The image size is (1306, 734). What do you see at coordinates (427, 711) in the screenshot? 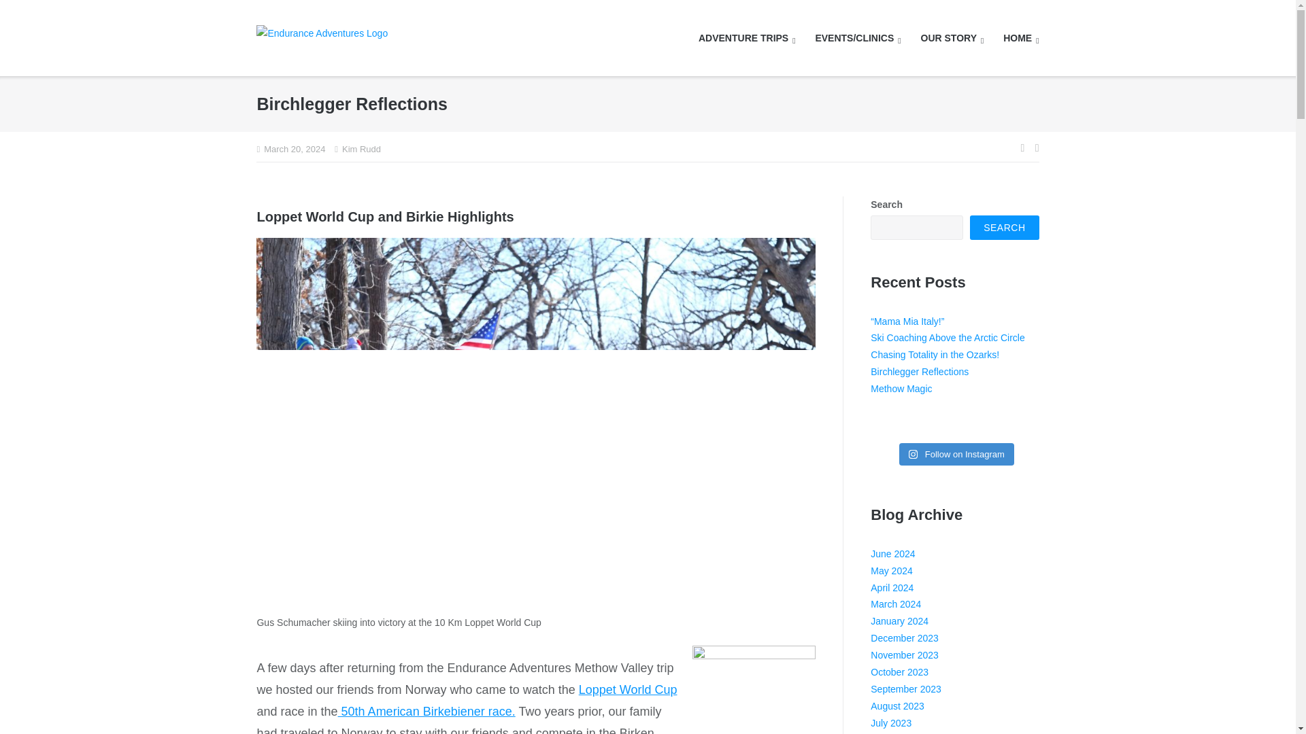
I see `50th American Birkebiener race.` at bounding box center [427, 711].